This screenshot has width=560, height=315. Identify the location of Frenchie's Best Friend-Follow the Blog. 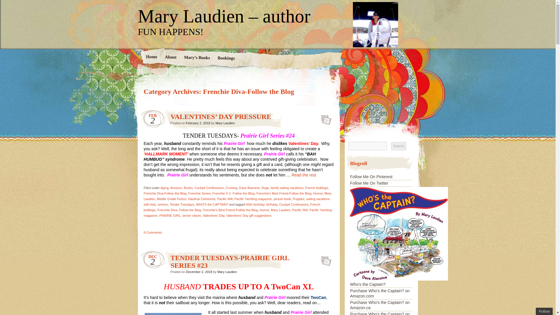
(284, 193).